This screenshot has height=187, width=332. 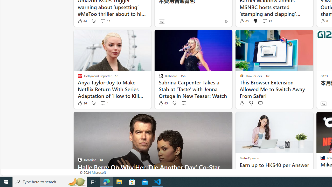 I want to click on Hide this story, so click(x=217, y=118).